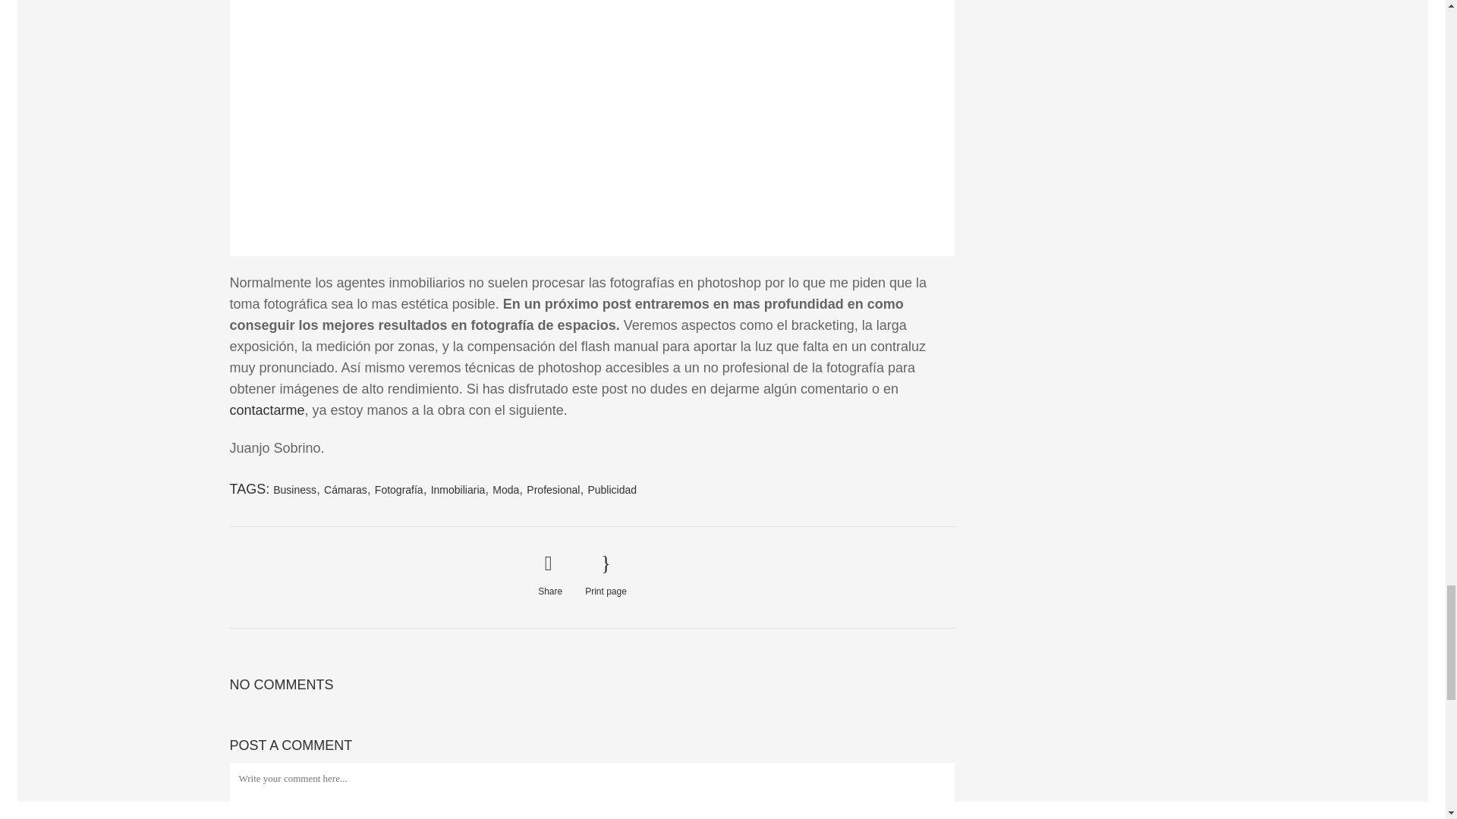 The image size is (1457, 819). Describe the element at coordinates (612, 490) in the screenshot. I see `Publicidad` at that location.